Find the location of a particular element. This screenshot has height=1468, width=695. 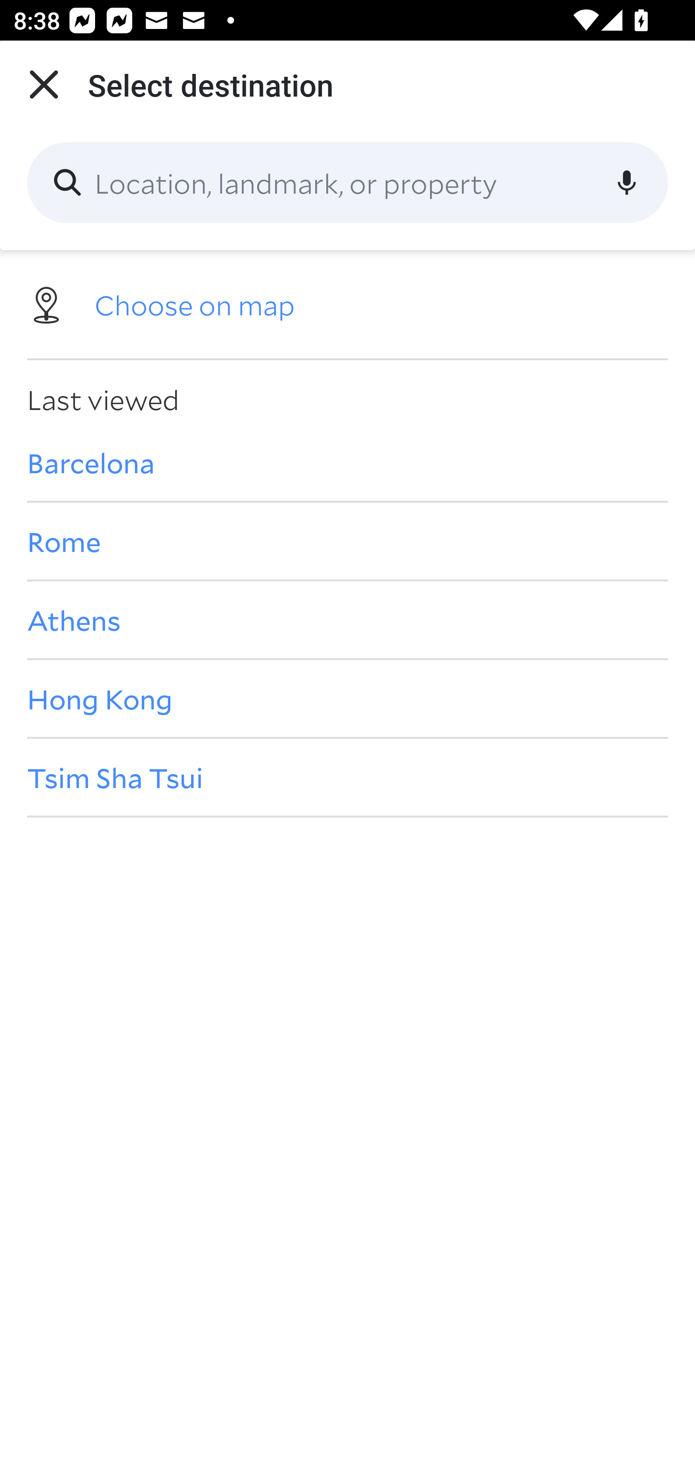

Athens is located at coordinates (347, 619).